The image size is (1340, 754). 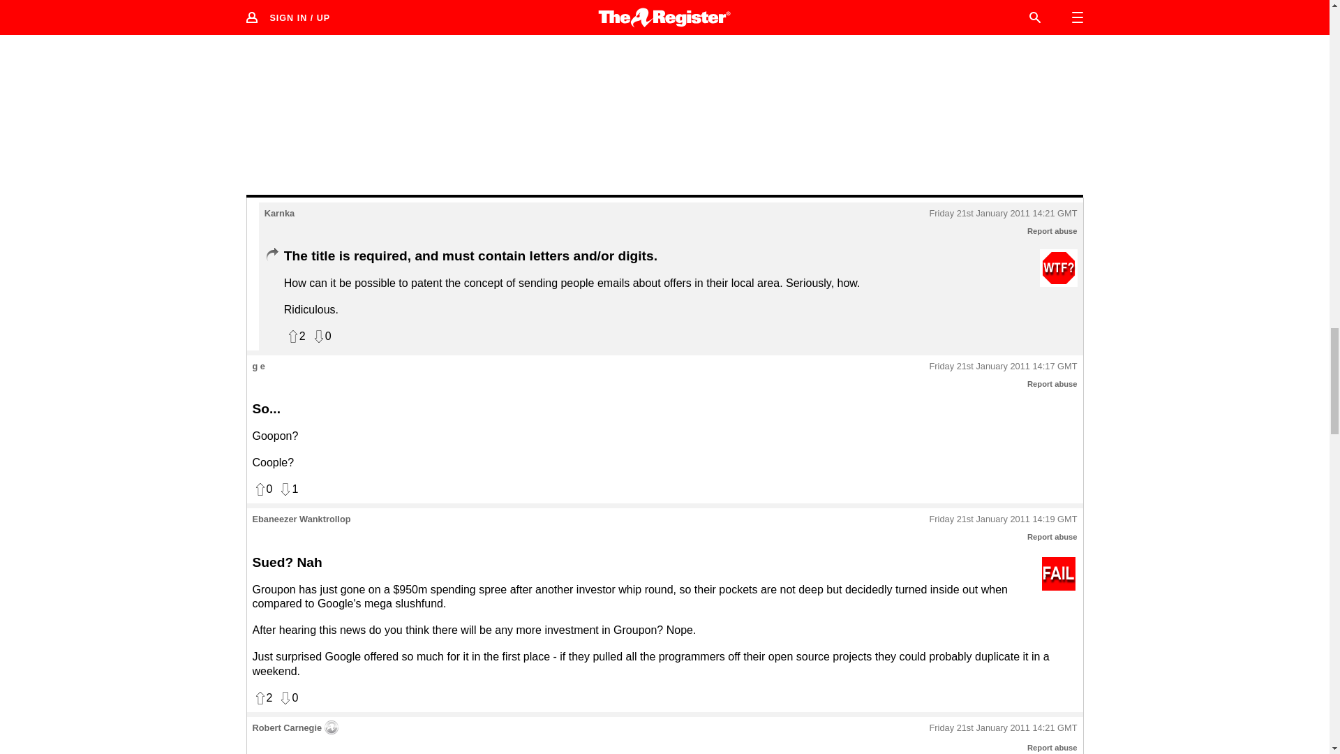 I want to click on Report abuse, so click(x=1052, y=384).